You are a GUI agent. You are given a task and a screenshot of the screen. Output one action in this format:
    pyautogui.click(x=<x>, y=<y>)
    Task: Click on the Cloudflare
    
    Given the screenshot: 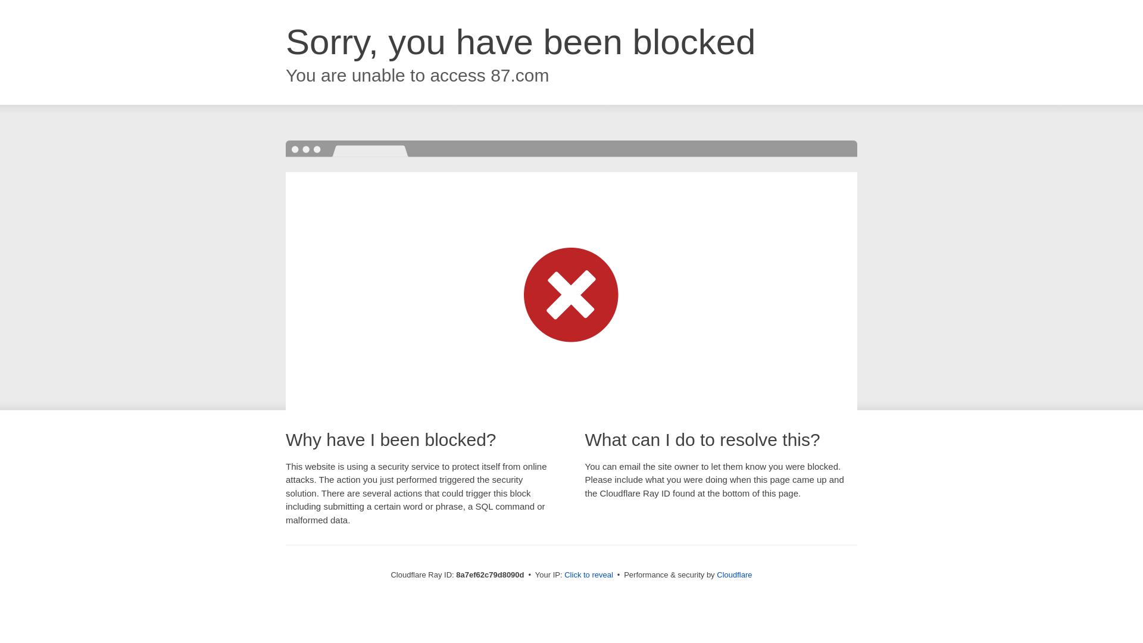 What is the action you would take?
    pyautogui.click(x=734, y=575)
    